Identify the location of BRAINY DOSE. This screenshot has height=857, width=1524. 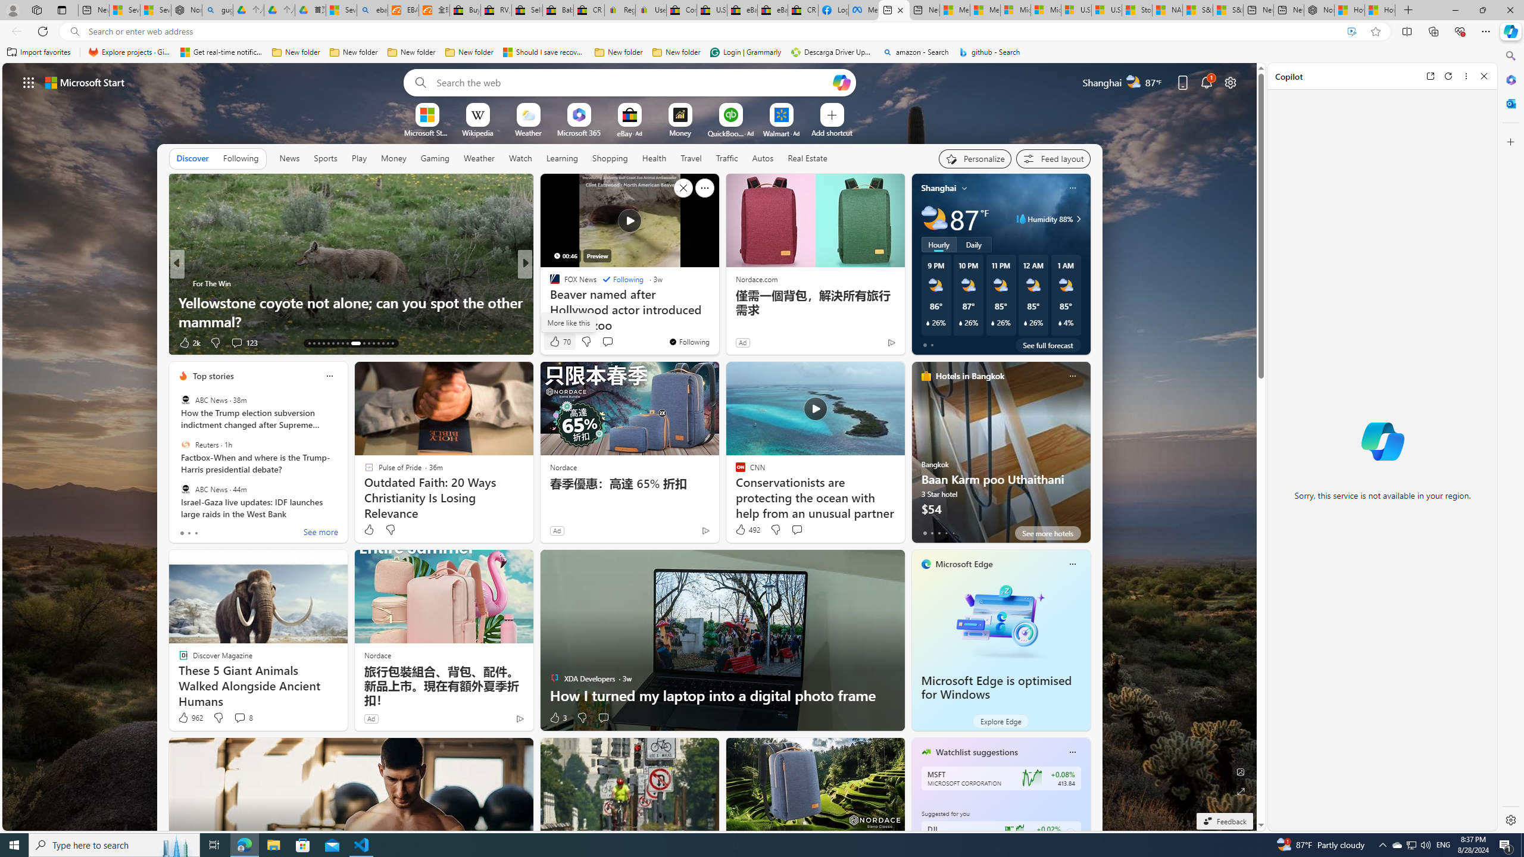
(549, 283).